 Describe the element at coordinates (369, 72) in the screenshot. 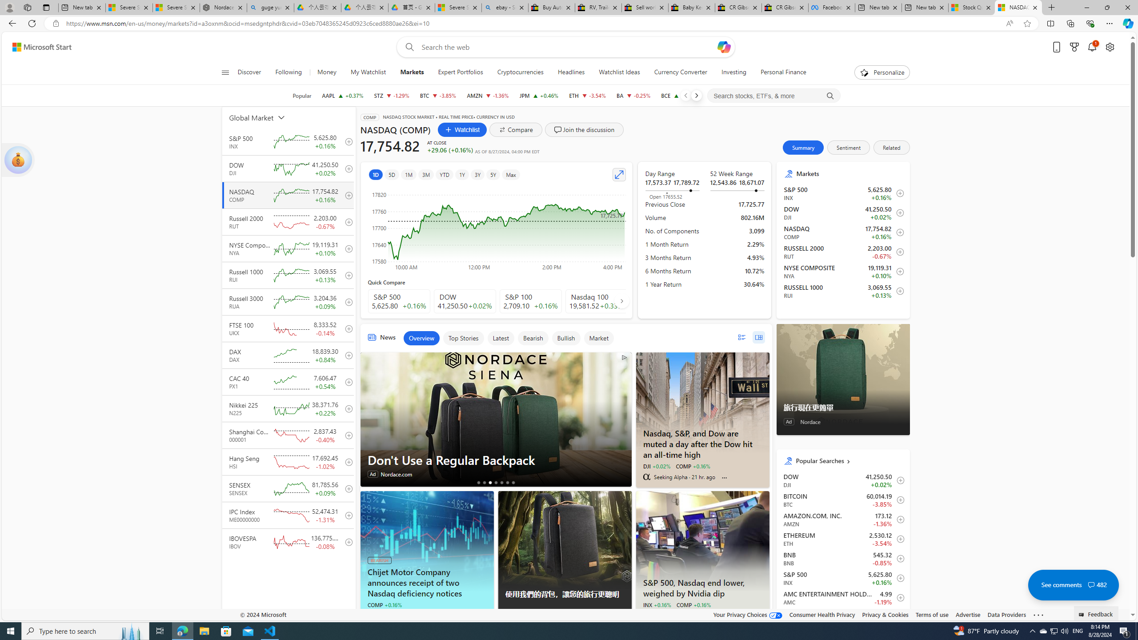

I see `My Watchlist` at that location.